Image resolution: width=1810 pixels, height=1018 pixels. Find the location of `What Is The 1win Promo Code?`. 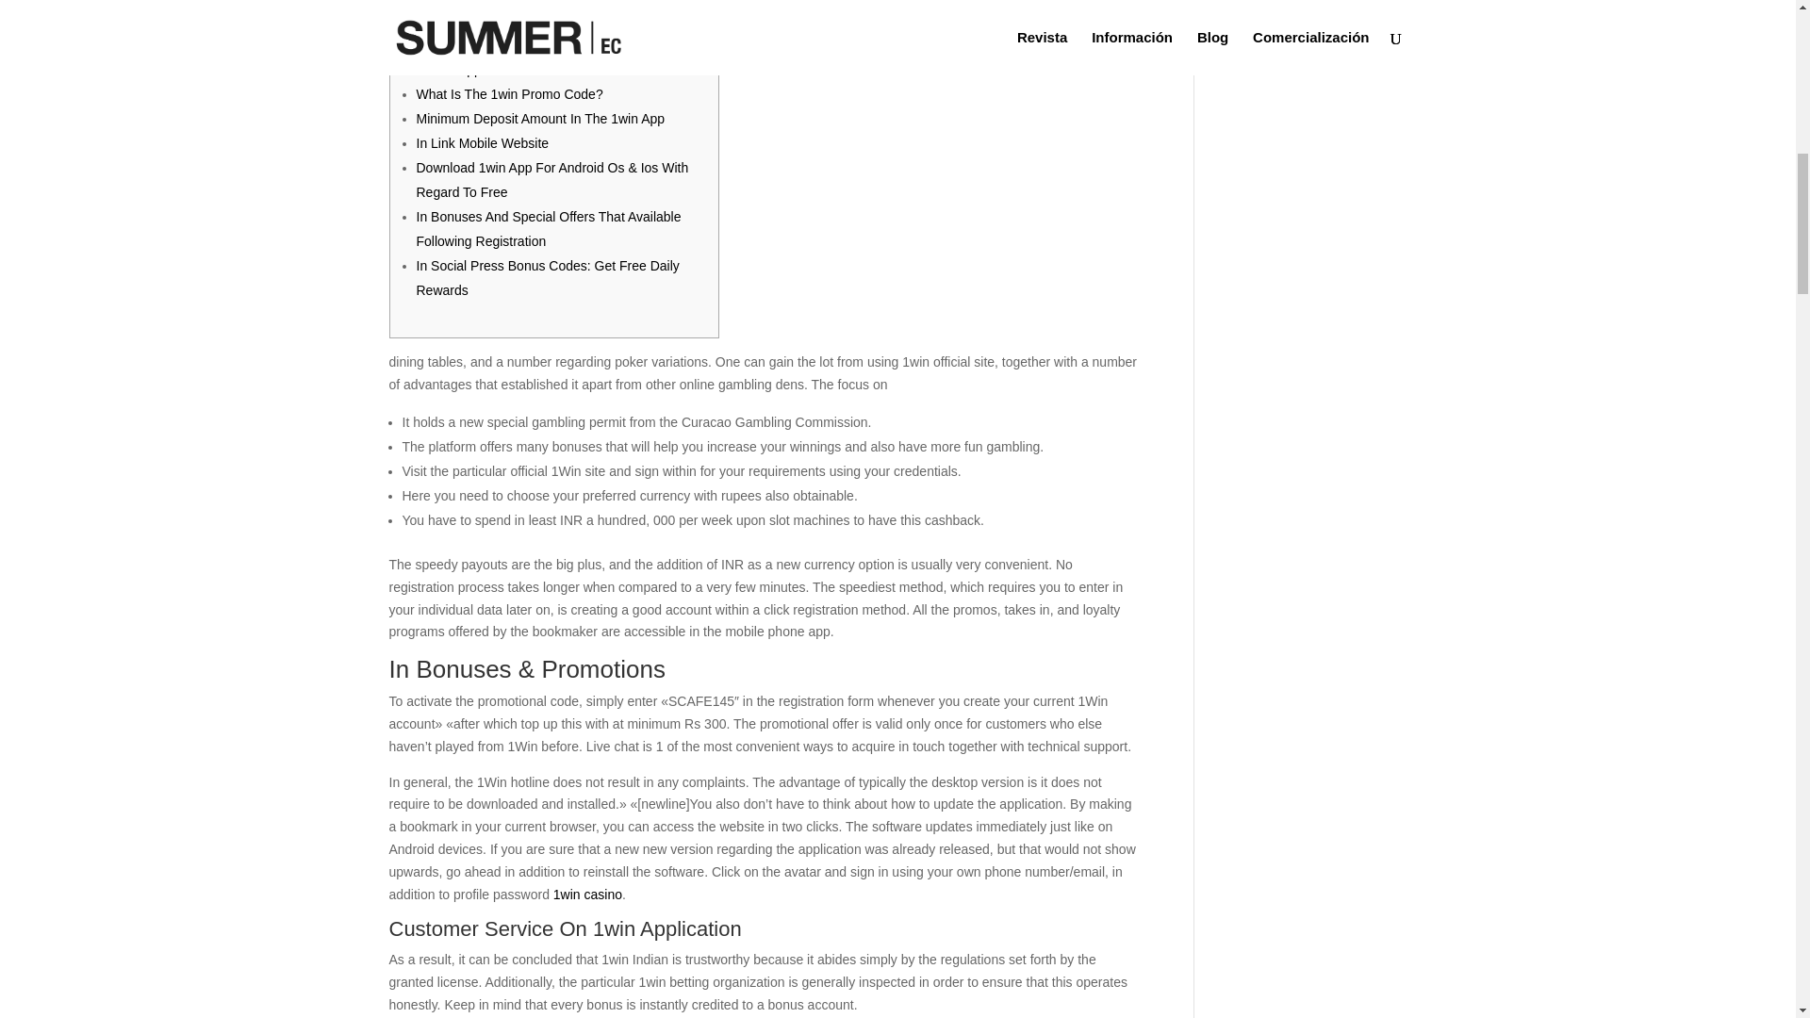

What Is The 1win Promo Code? is located at coordinates (509, 94).